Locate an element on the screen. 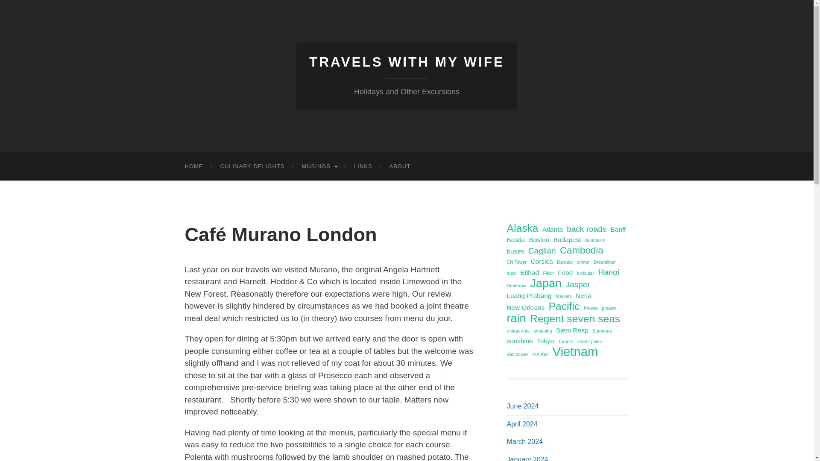 The image size is (820, 461). duck is located at coordinates (512, 273).